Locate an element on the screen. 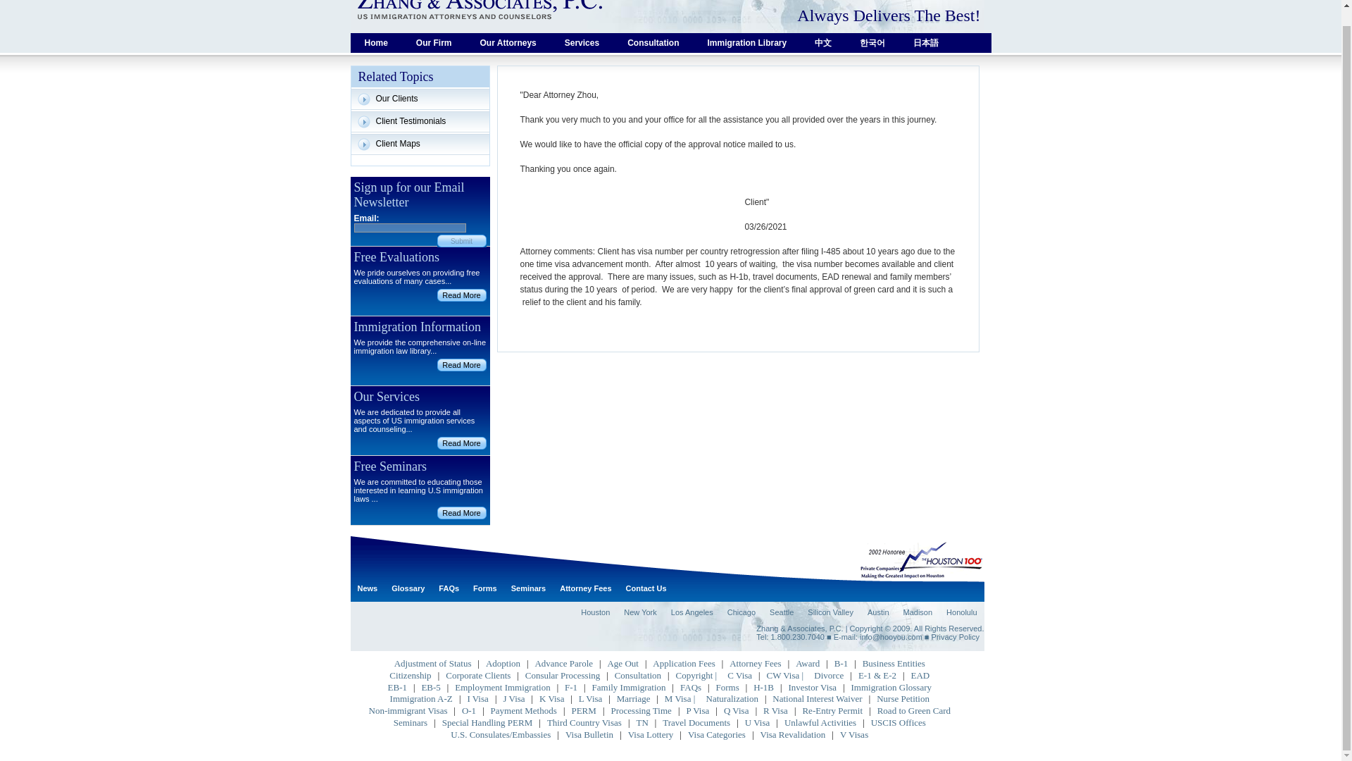  Consultation is located at coordinates (653, 42).